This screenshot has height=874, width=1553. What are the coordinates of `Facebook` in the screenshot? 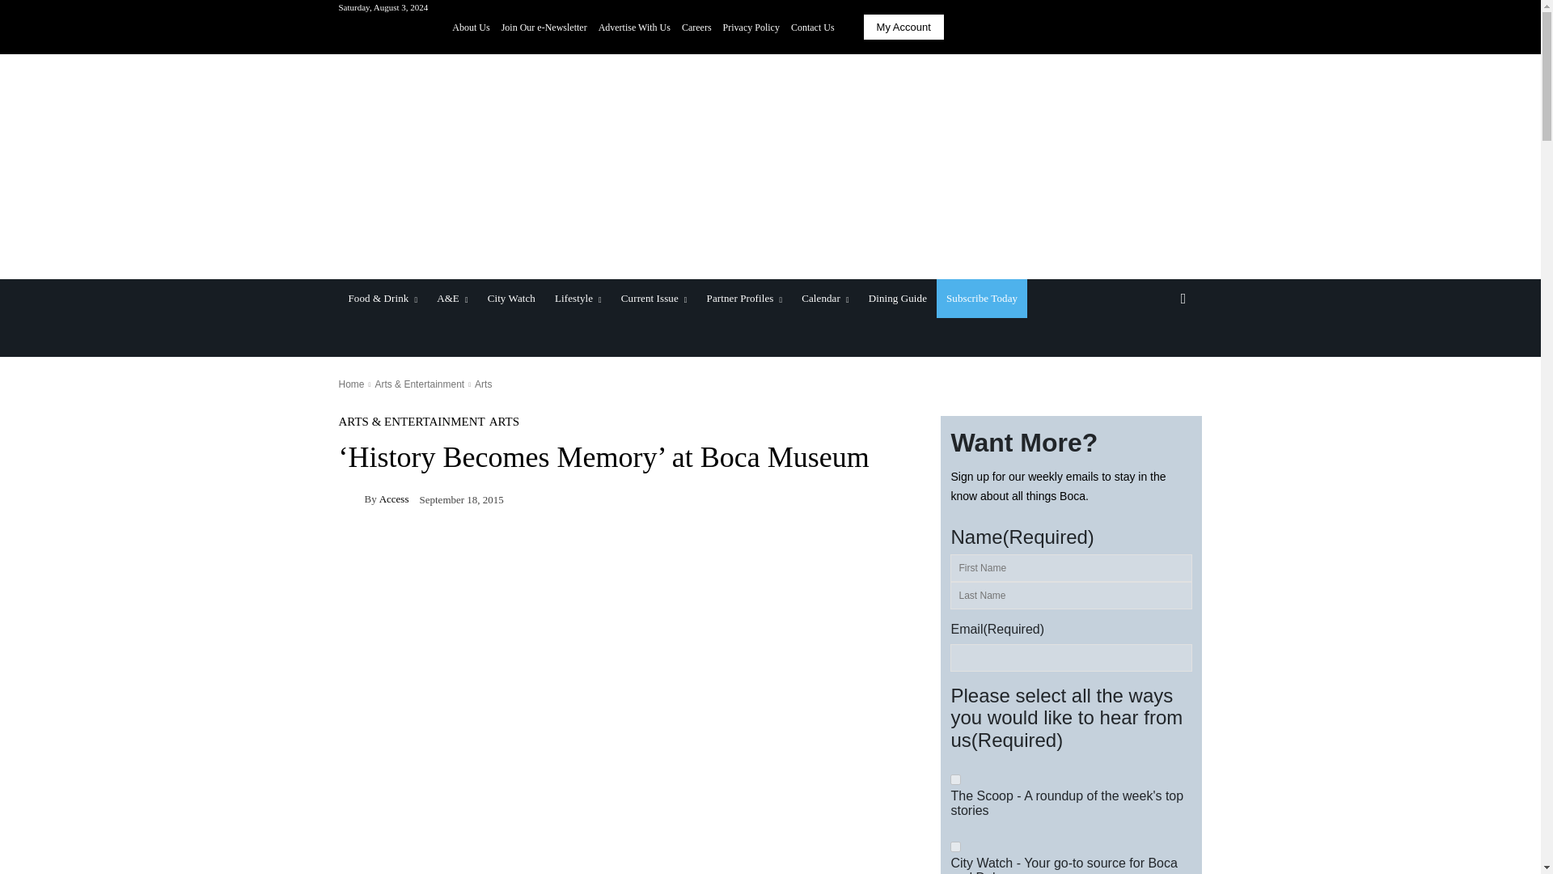 It's located at (1123, 28).